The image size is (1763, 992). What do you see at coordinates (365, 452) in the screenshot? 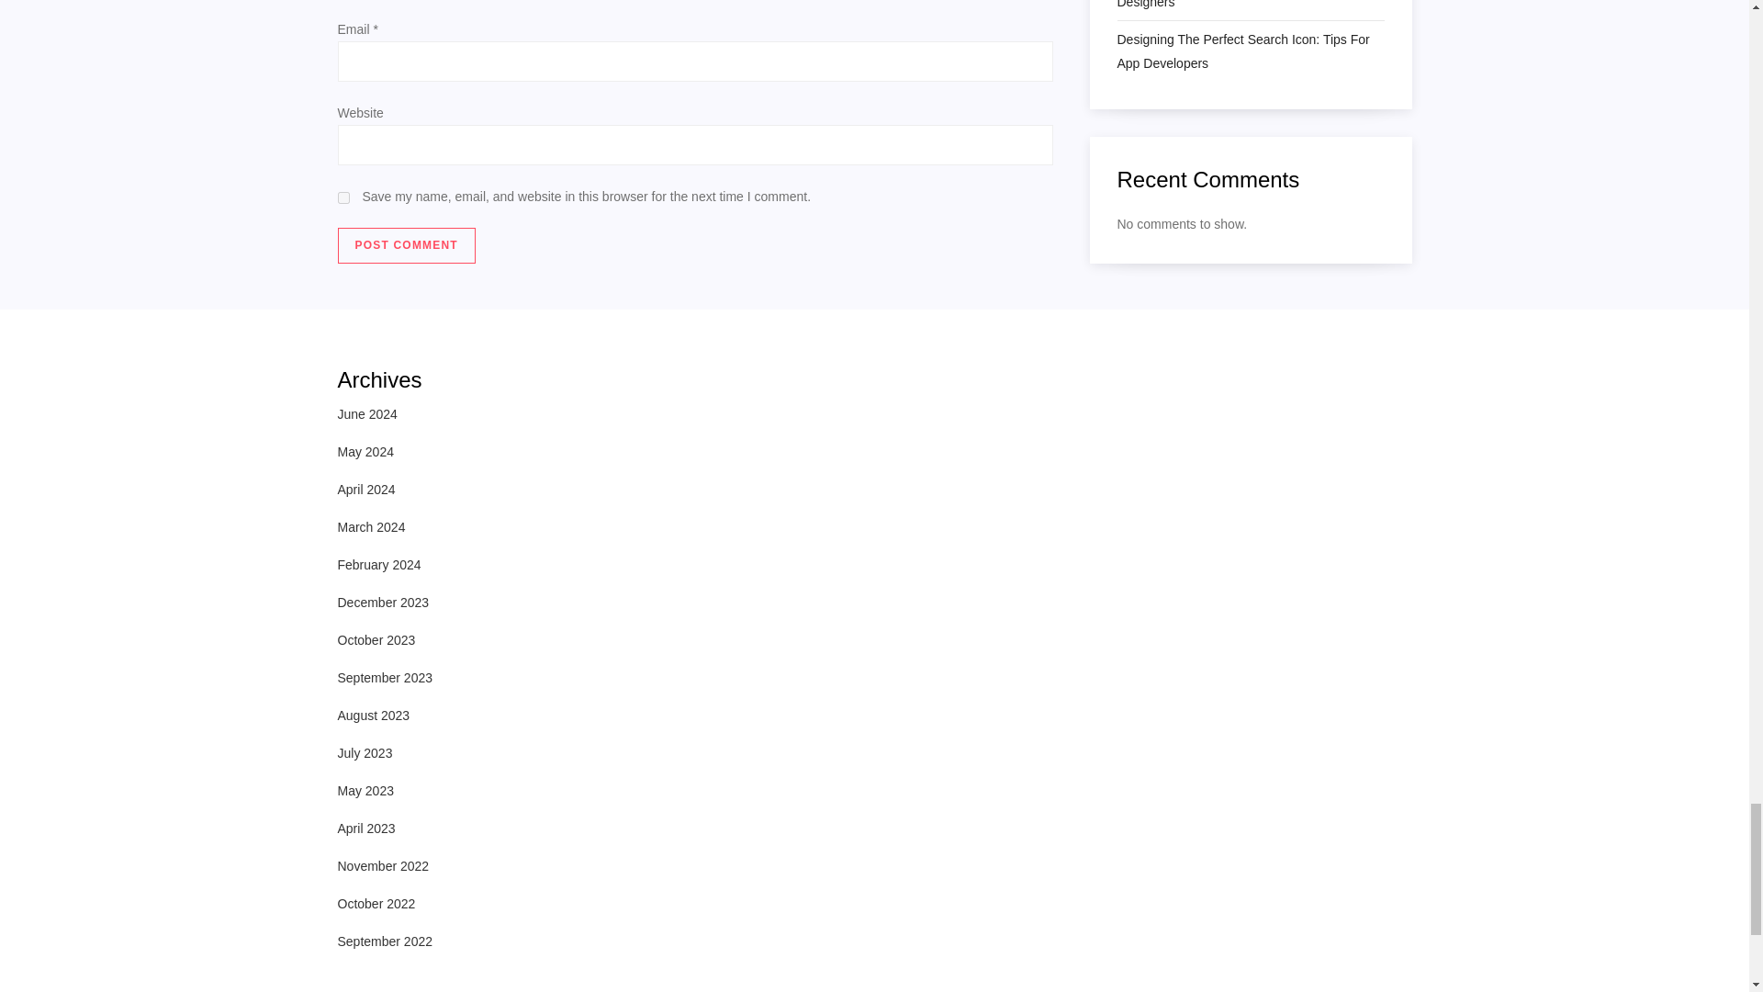
I see `May 2024` at bounding box center [365, 452].